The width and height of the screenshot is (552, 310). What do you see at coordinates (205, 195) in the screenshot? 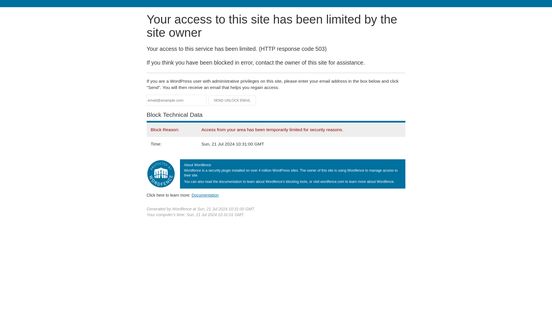
I see `Documentation` at bounding box center [205, 195].